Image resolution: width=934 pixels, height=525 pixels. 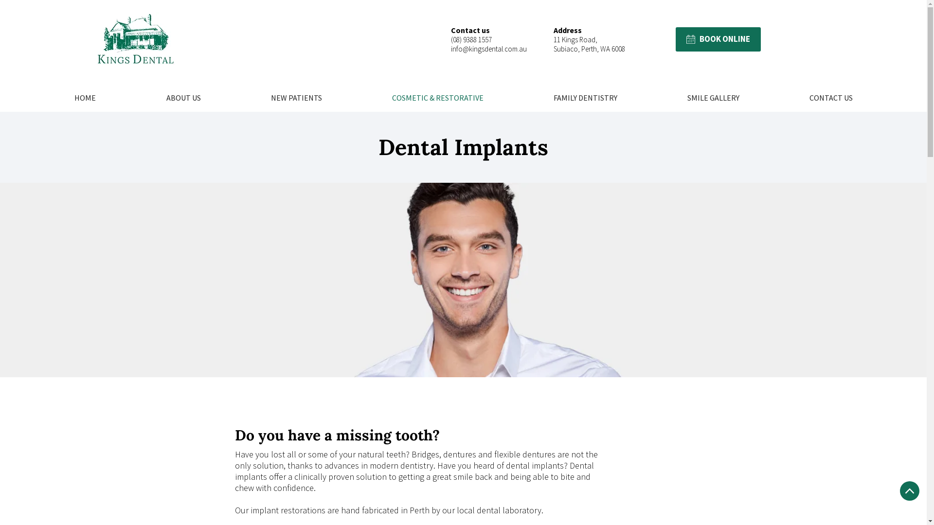 What do you see at coordinates (183, 98) in the screenshot?
I see `ABOUT US` at bounding box center [183, 98].